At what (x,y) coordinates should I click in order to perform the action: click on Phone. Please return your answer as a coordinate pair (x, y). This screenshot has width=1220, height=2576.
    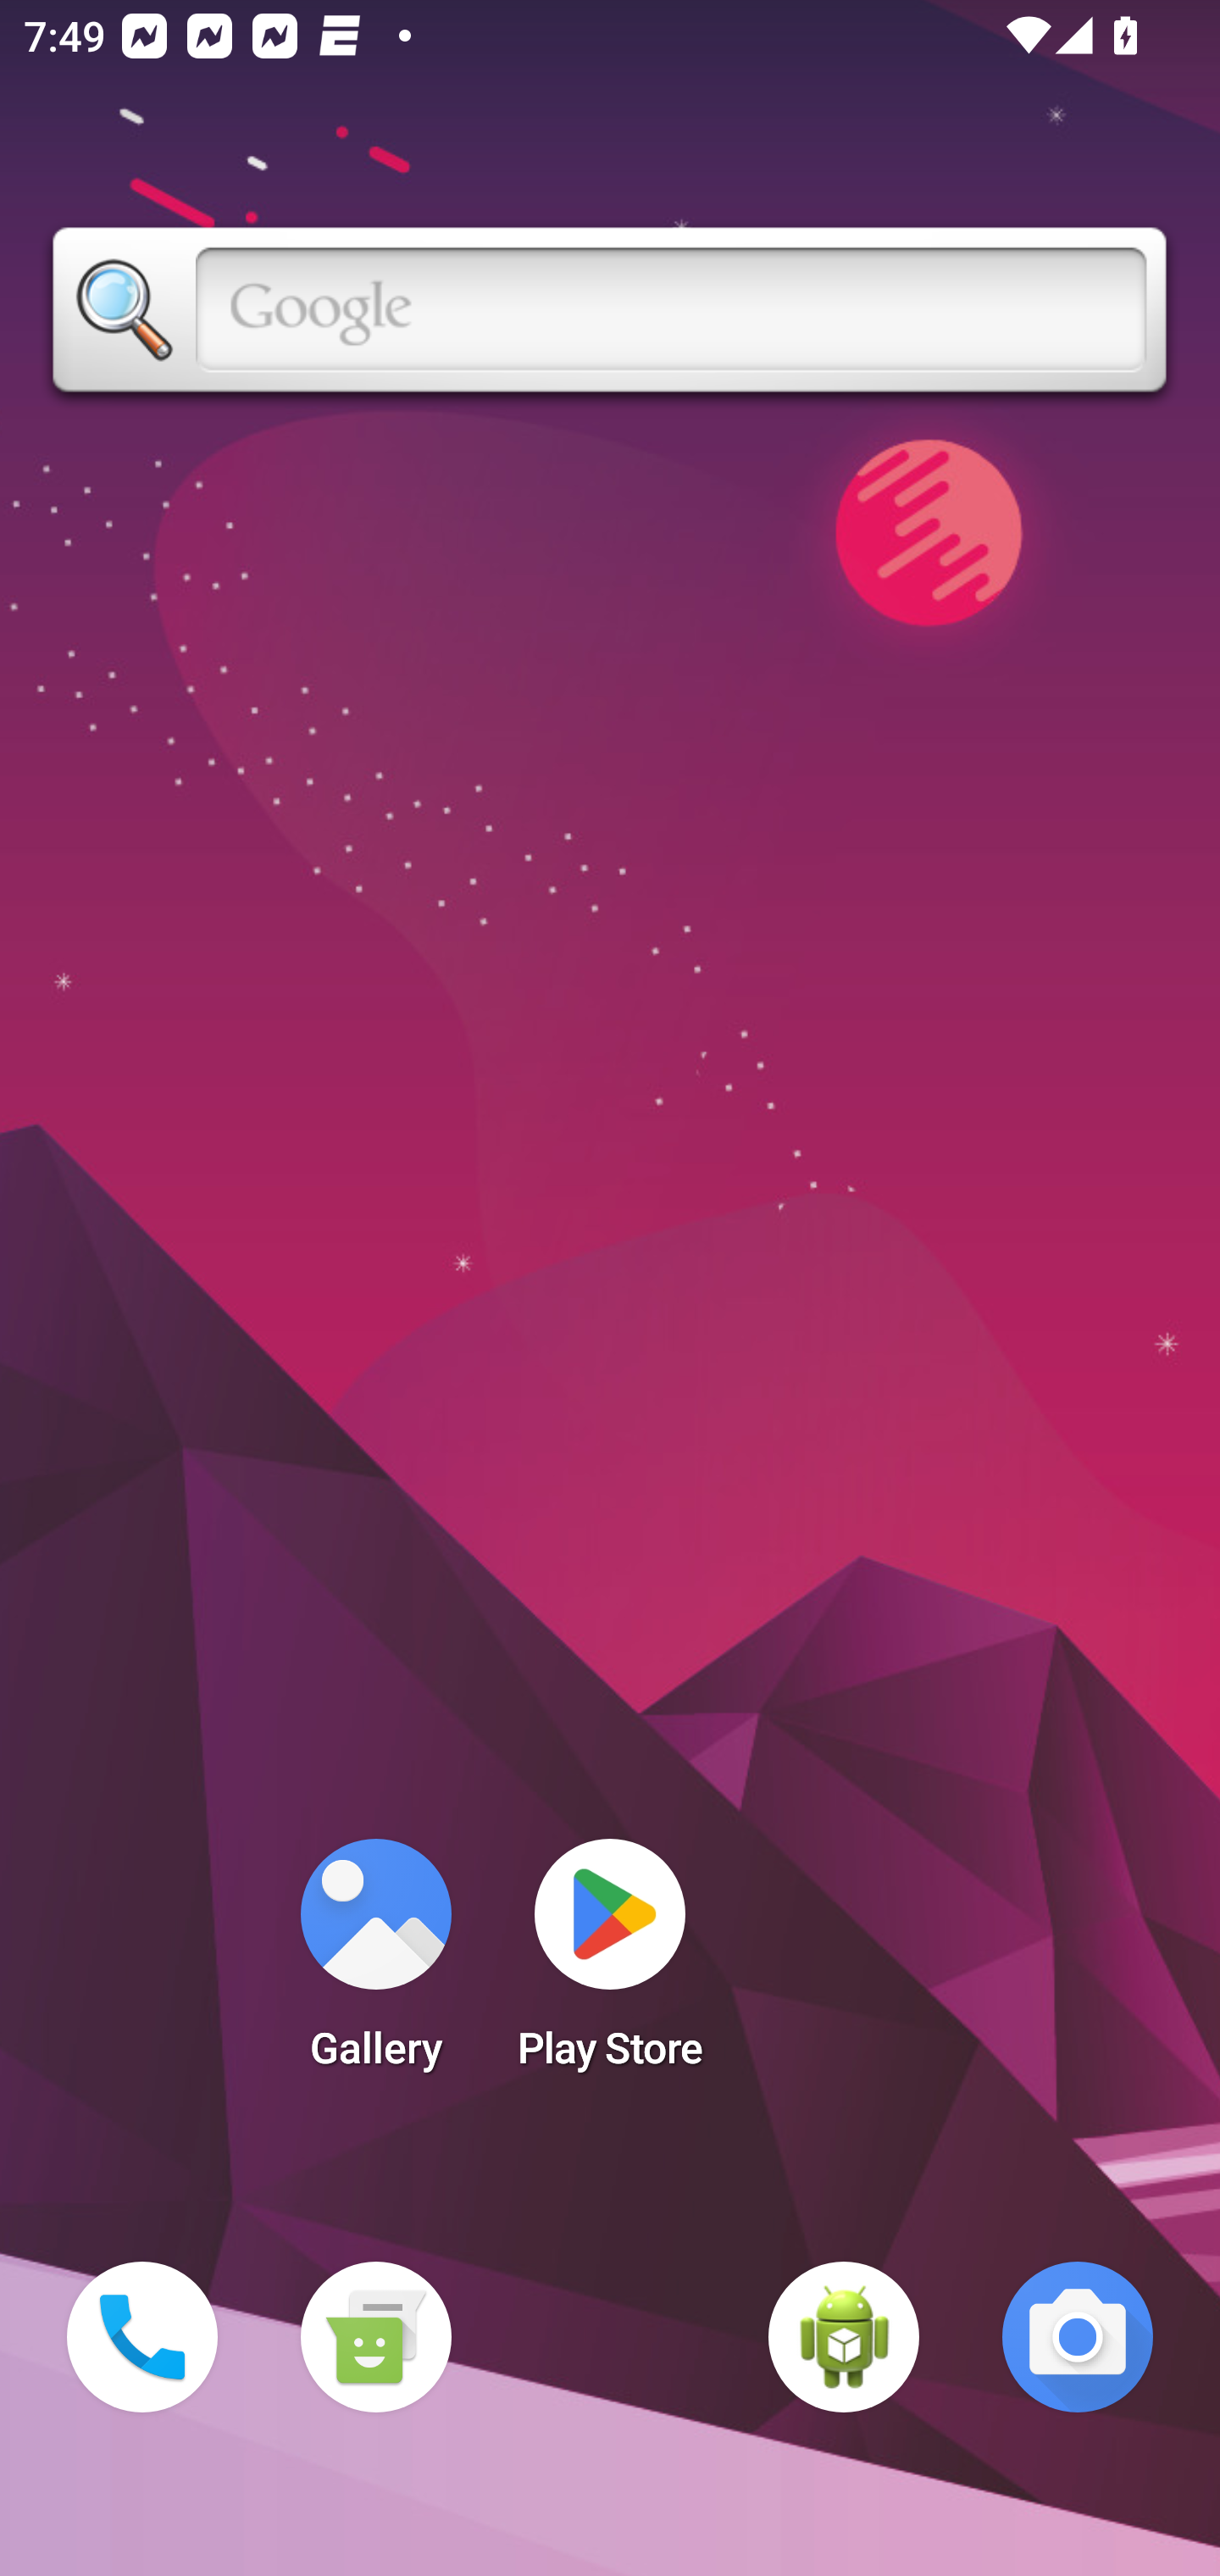
    Looking at the image, I should click on (142, 2337).